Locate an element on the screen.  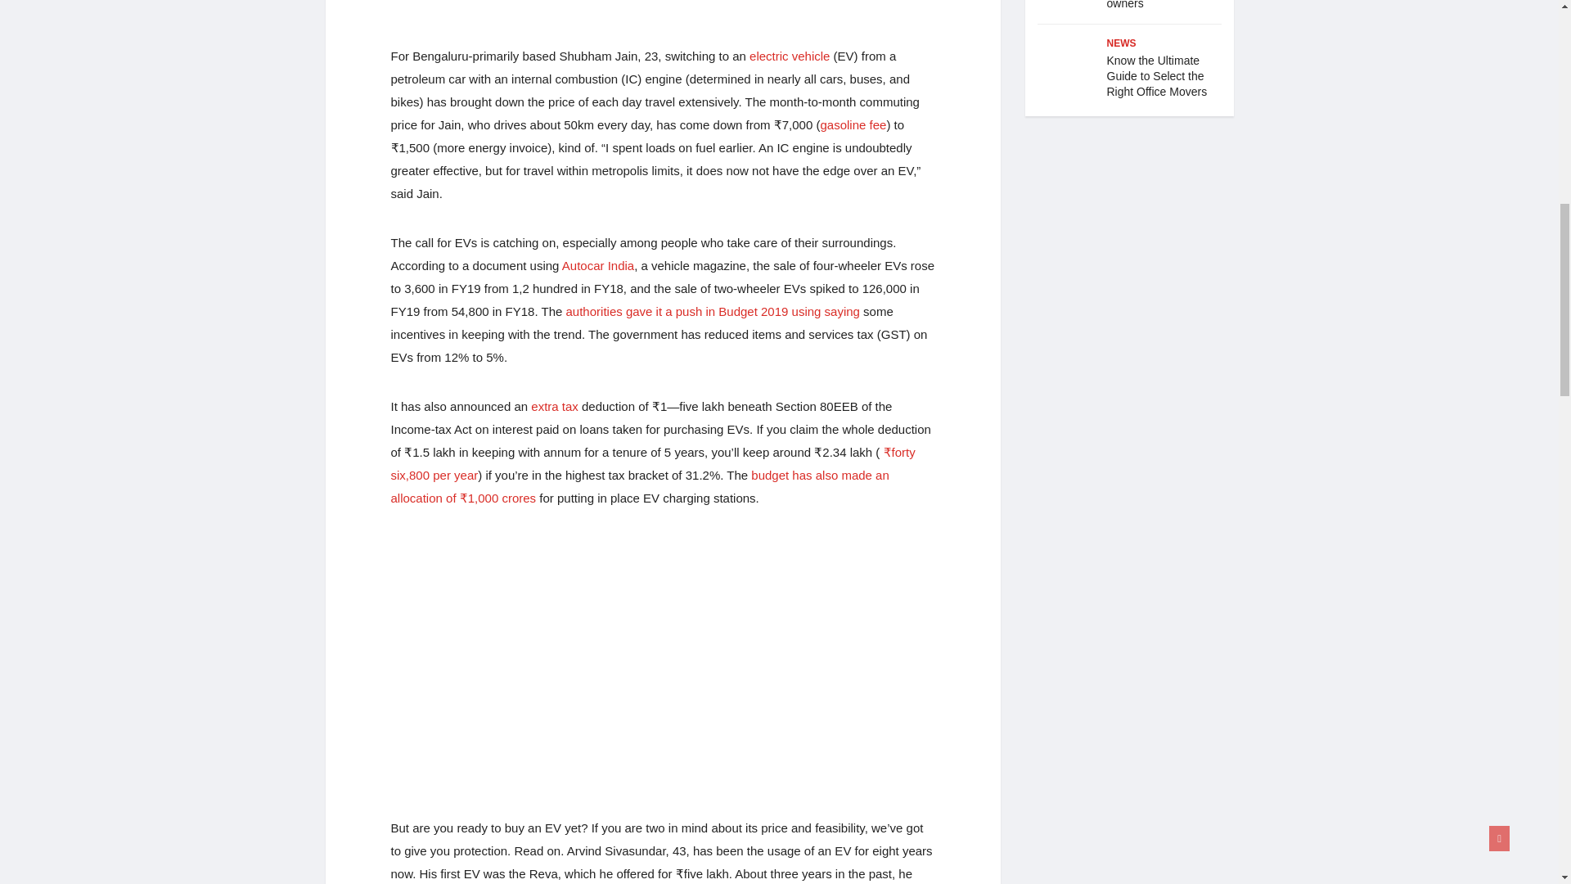
extra tax is located at coordinates (554, 406).